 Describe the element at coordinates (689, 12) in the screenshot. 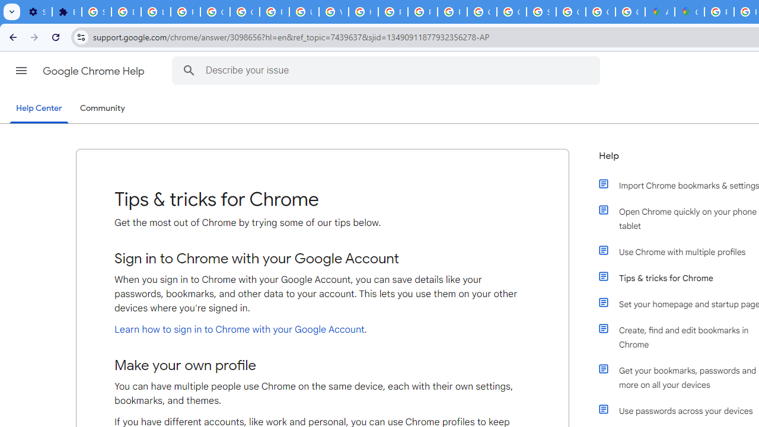

I see `Google Maps` at that location.